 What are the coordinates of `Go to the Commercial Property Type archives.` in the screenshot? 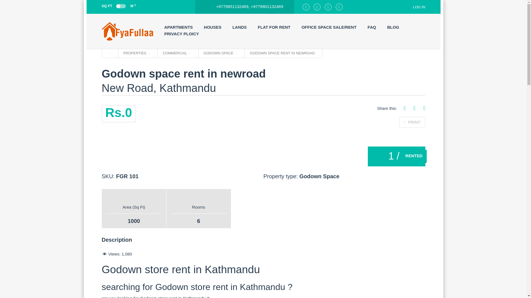 It's located at (176, 53).